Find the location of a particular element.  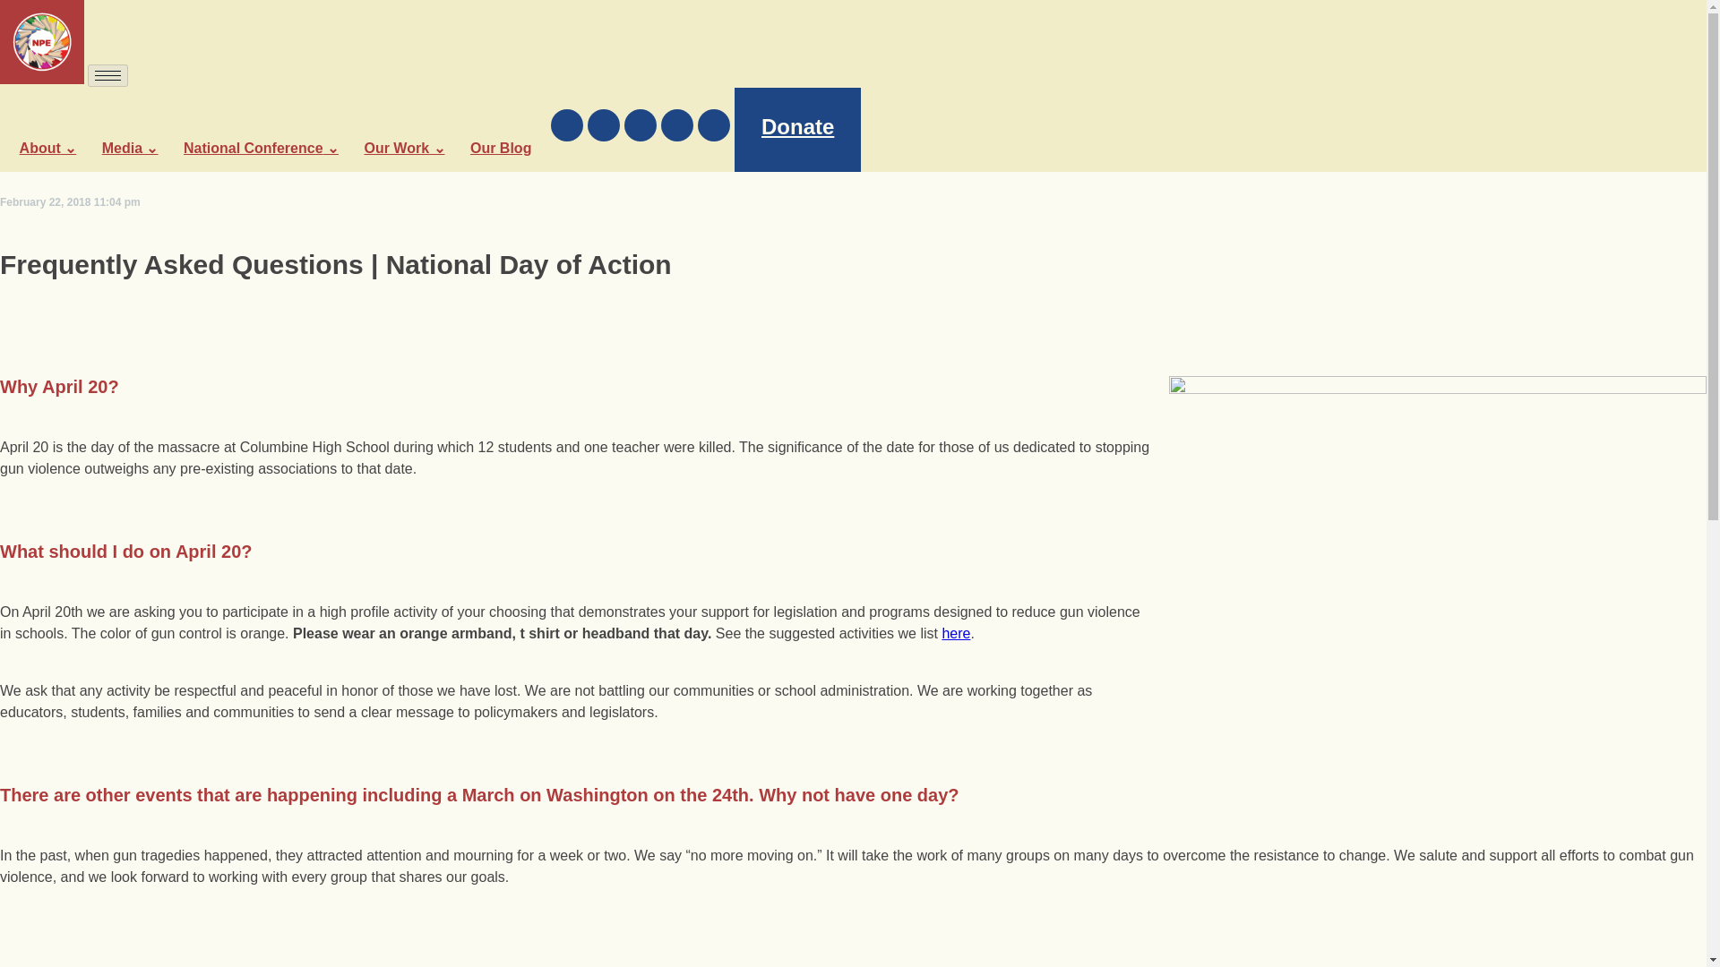

Media is located at coordinates (129, 147).